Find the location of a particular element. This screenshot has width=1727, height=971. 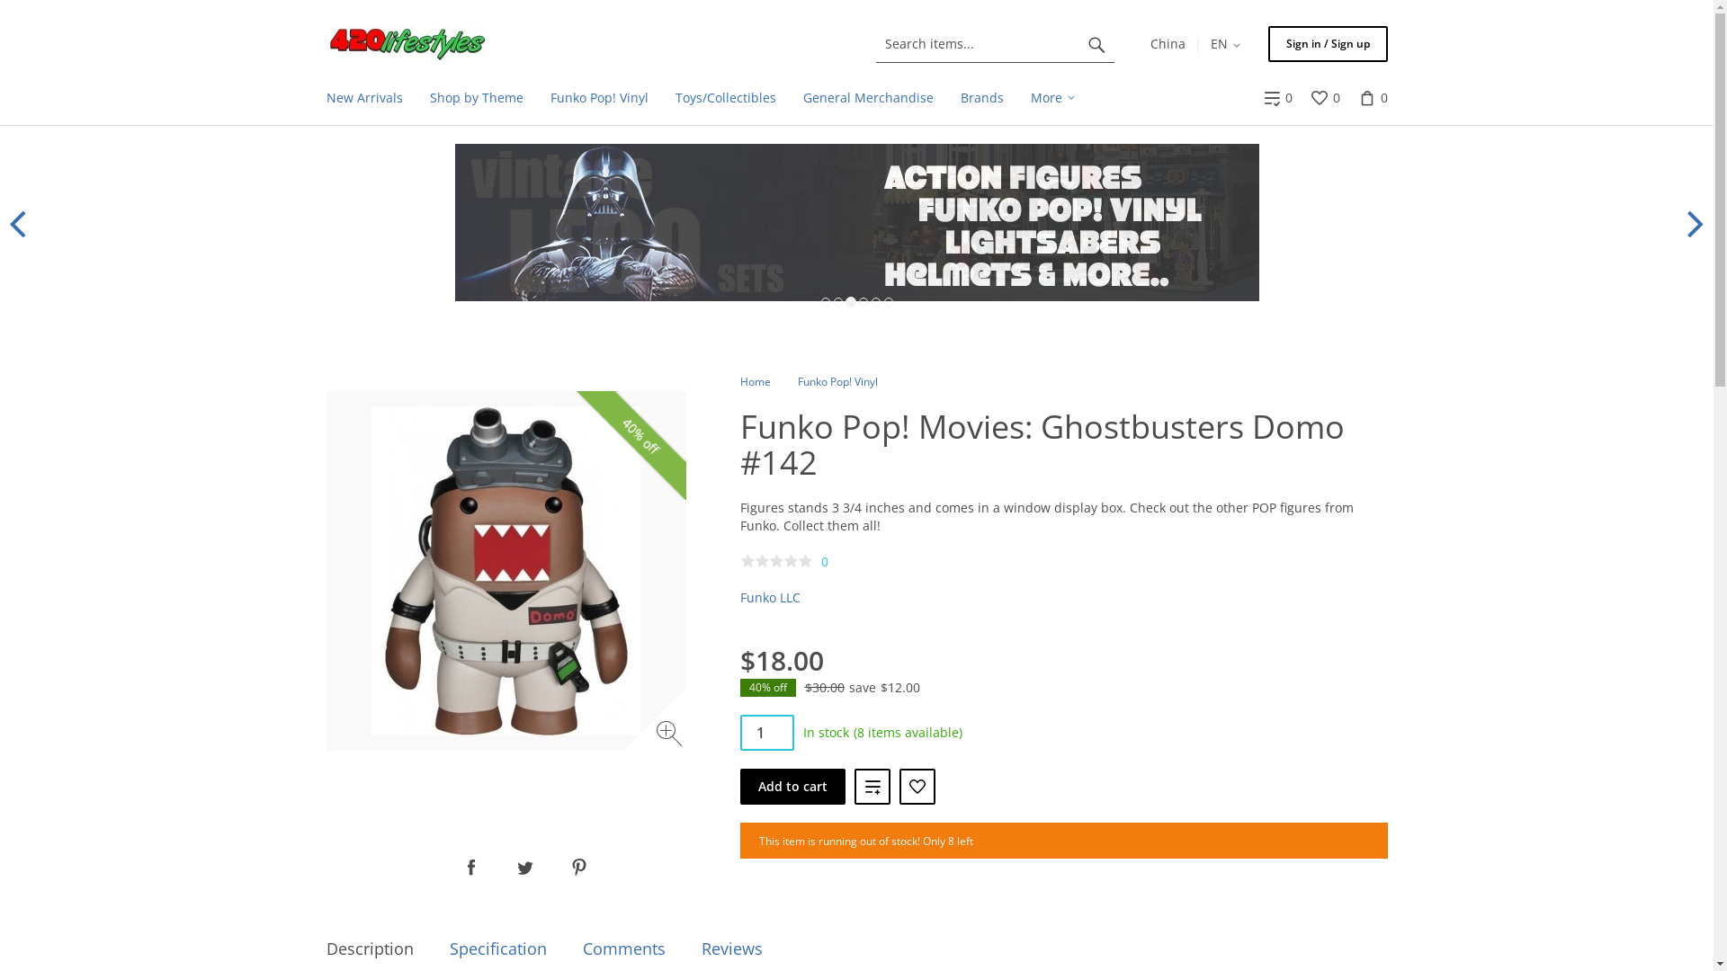

Add to cart is located at coordinates (792, 787).